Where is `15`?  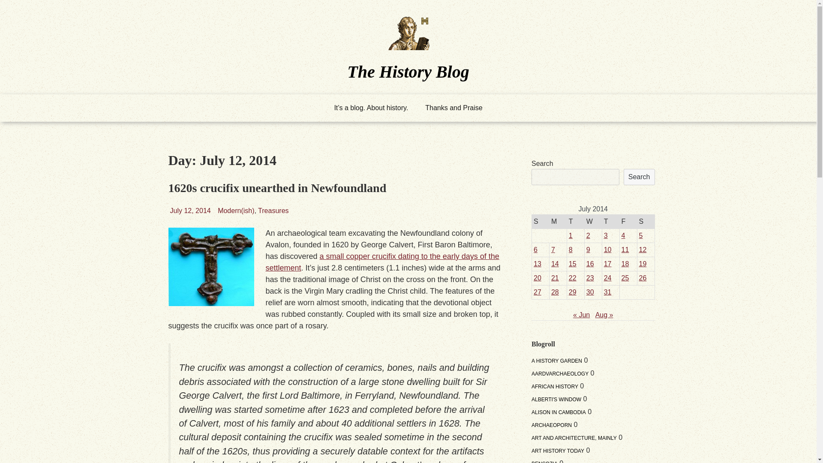
15 is located at coordinates (573, 264).